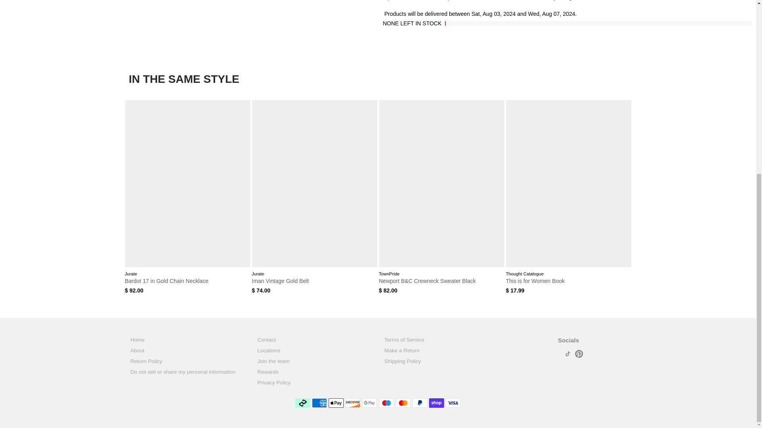 The width and height of the screenshot is (762, 428). What do you see at coordinates (420, 403) in the screenshot?
I see `PayPal` at bounding box center [420, 403].